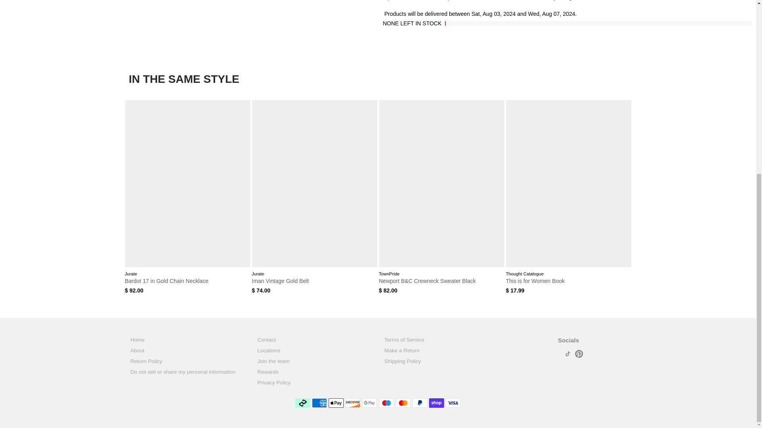 The width and height of the screenshot is (762, 428). What do you see at coordinates (420, 403) in the screenshot?
I see `PayPal` at bounding box center [420, 403].